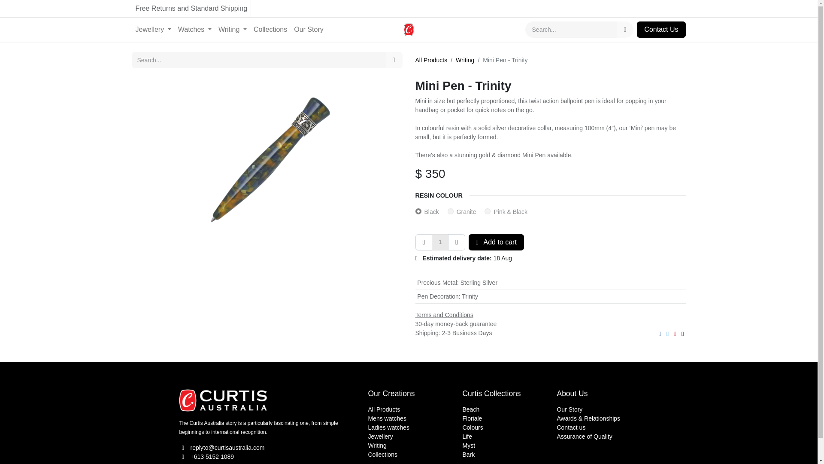 This screenshot has width=824, height=464. I want to click on Free Returns and Standard Shipping, so click(409, 9).